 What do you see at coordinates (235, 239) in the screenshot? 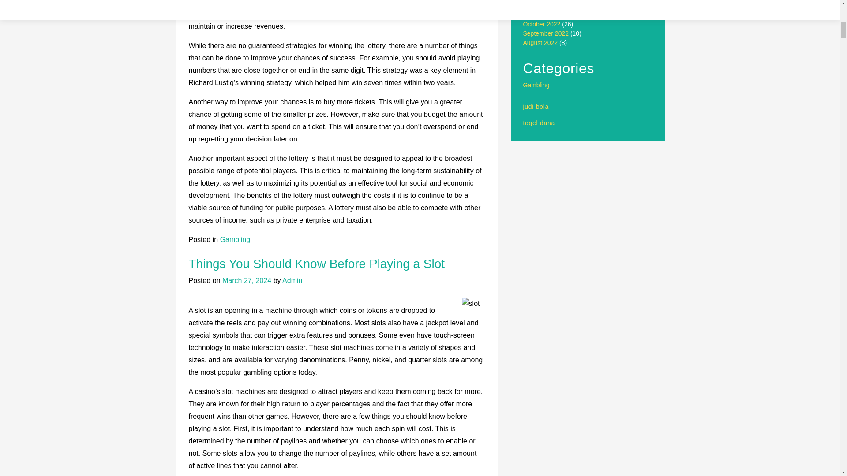
I see `Gambling` at bounding box center [235, 239].